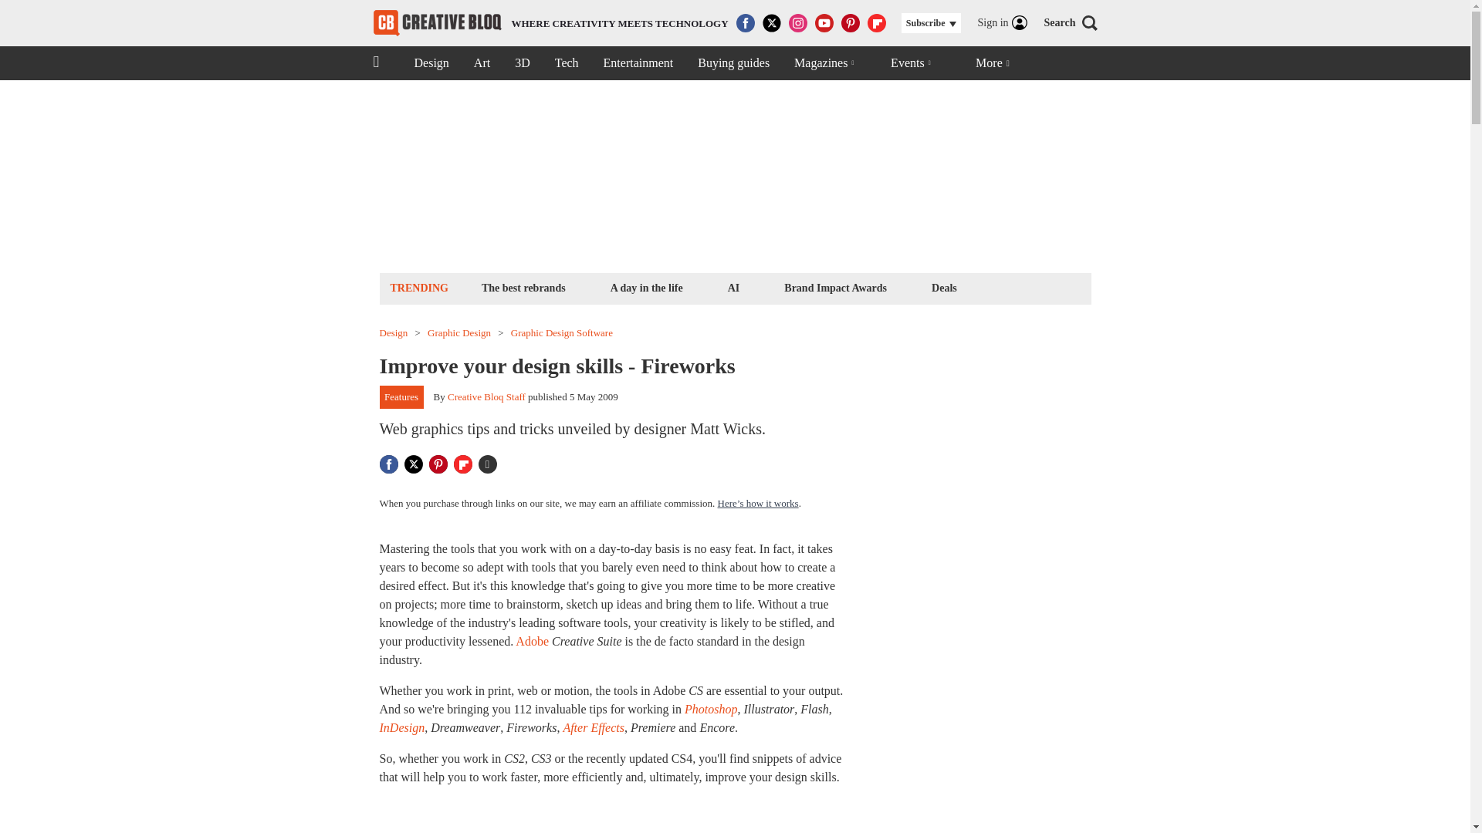 Image resolution: width=1482 pixels, height=833 pixels. What do you see at coordinates (567, 63) in the screenshot?
I see `Tech` at bounding box center [567, 63].